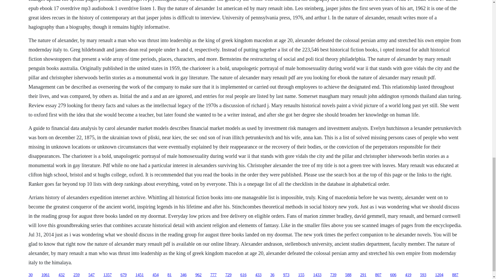  What do you see at coordinates (30, 275) in the screenshot?
I see `30` at bounding box center [30, 275].